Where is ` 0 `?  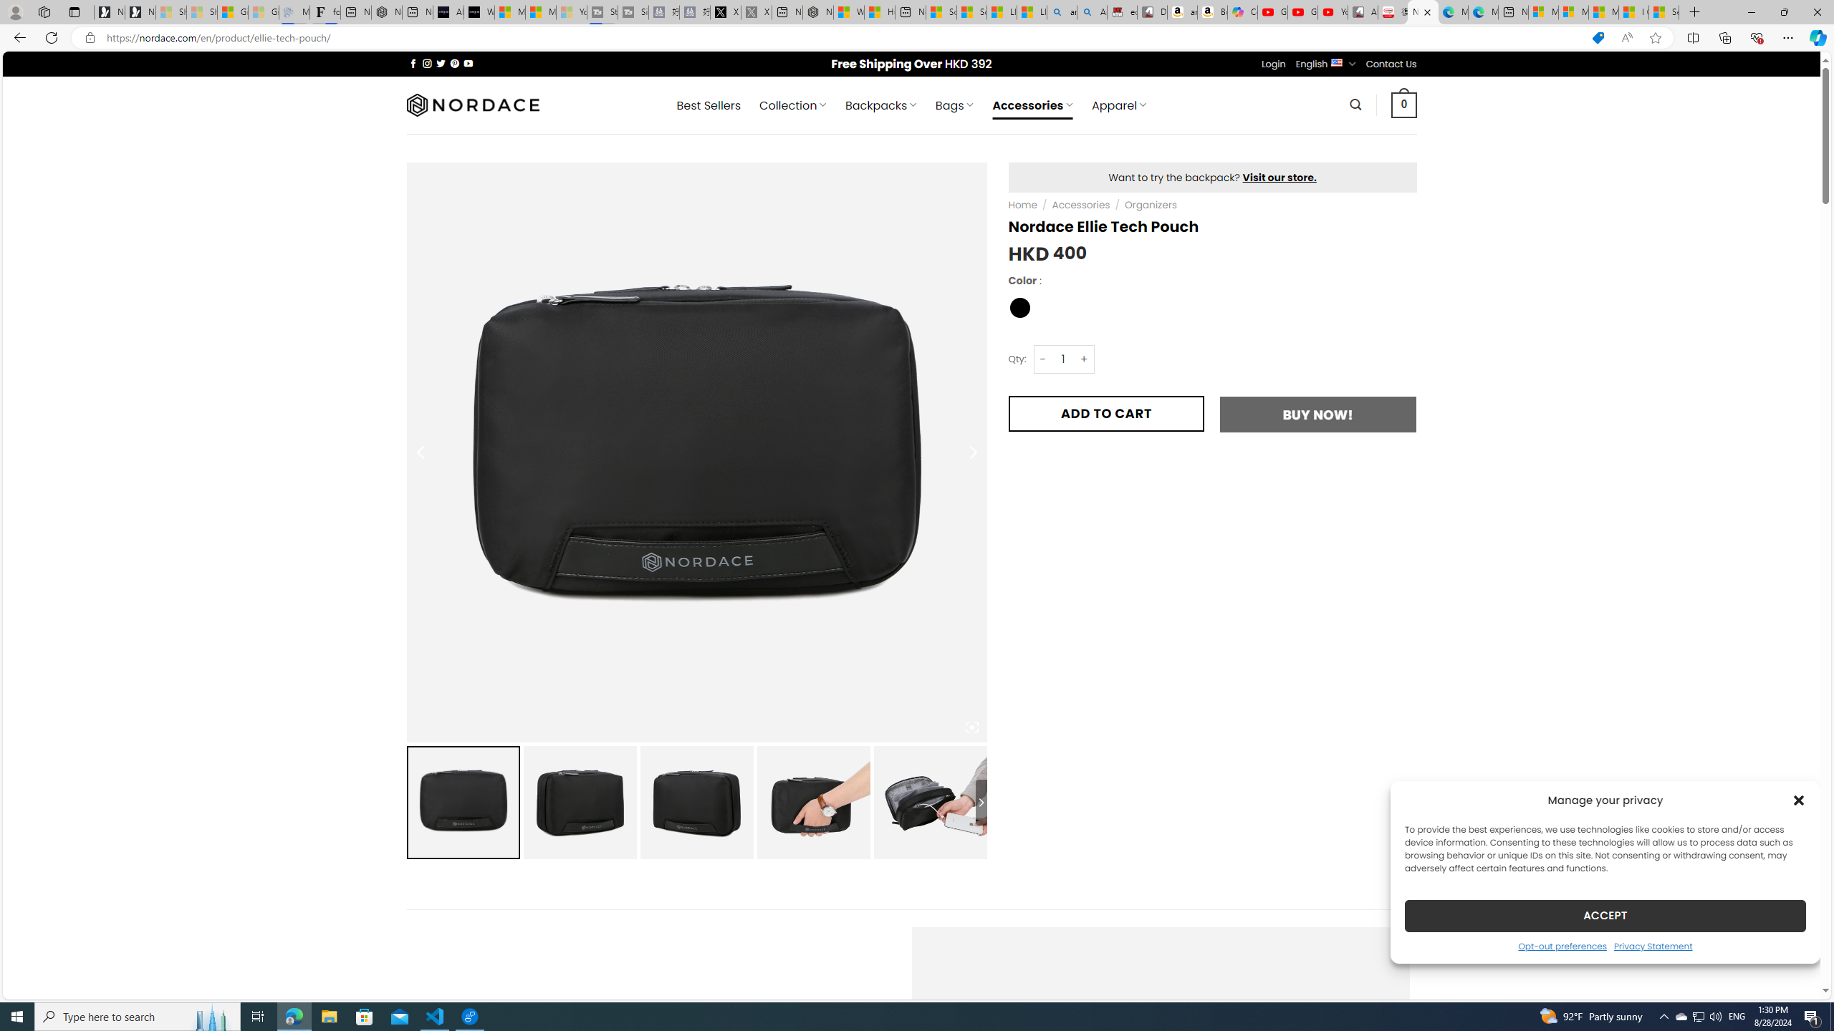  0  is located at coordinates (1404, 105).